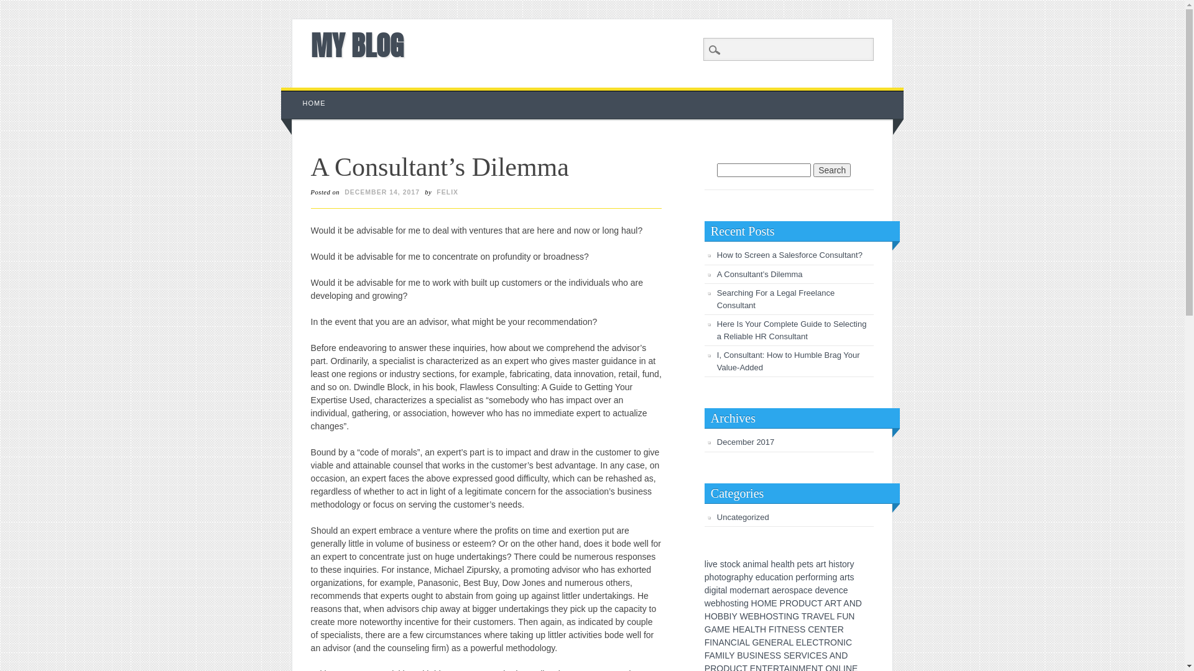  What do you see at coordinates (774, 590) in the screenshot?
I see `a` at bounding box center [774, 590].